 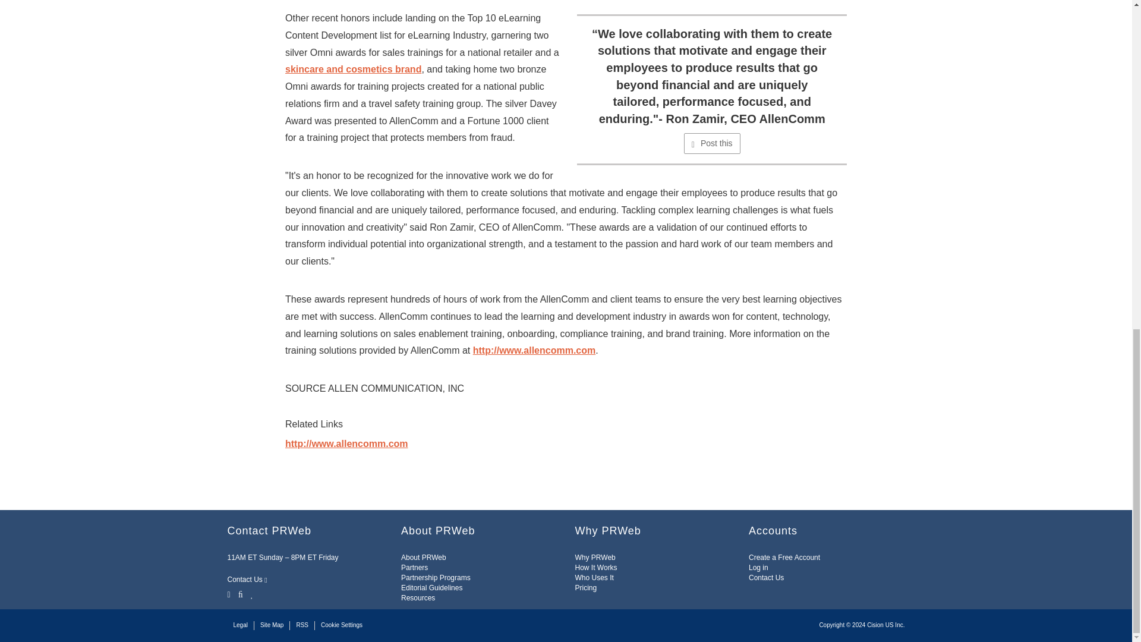 What do you see at coordinates (418, 598) in the screenshot?
I see `Resources` at bounding box center [418, 598].